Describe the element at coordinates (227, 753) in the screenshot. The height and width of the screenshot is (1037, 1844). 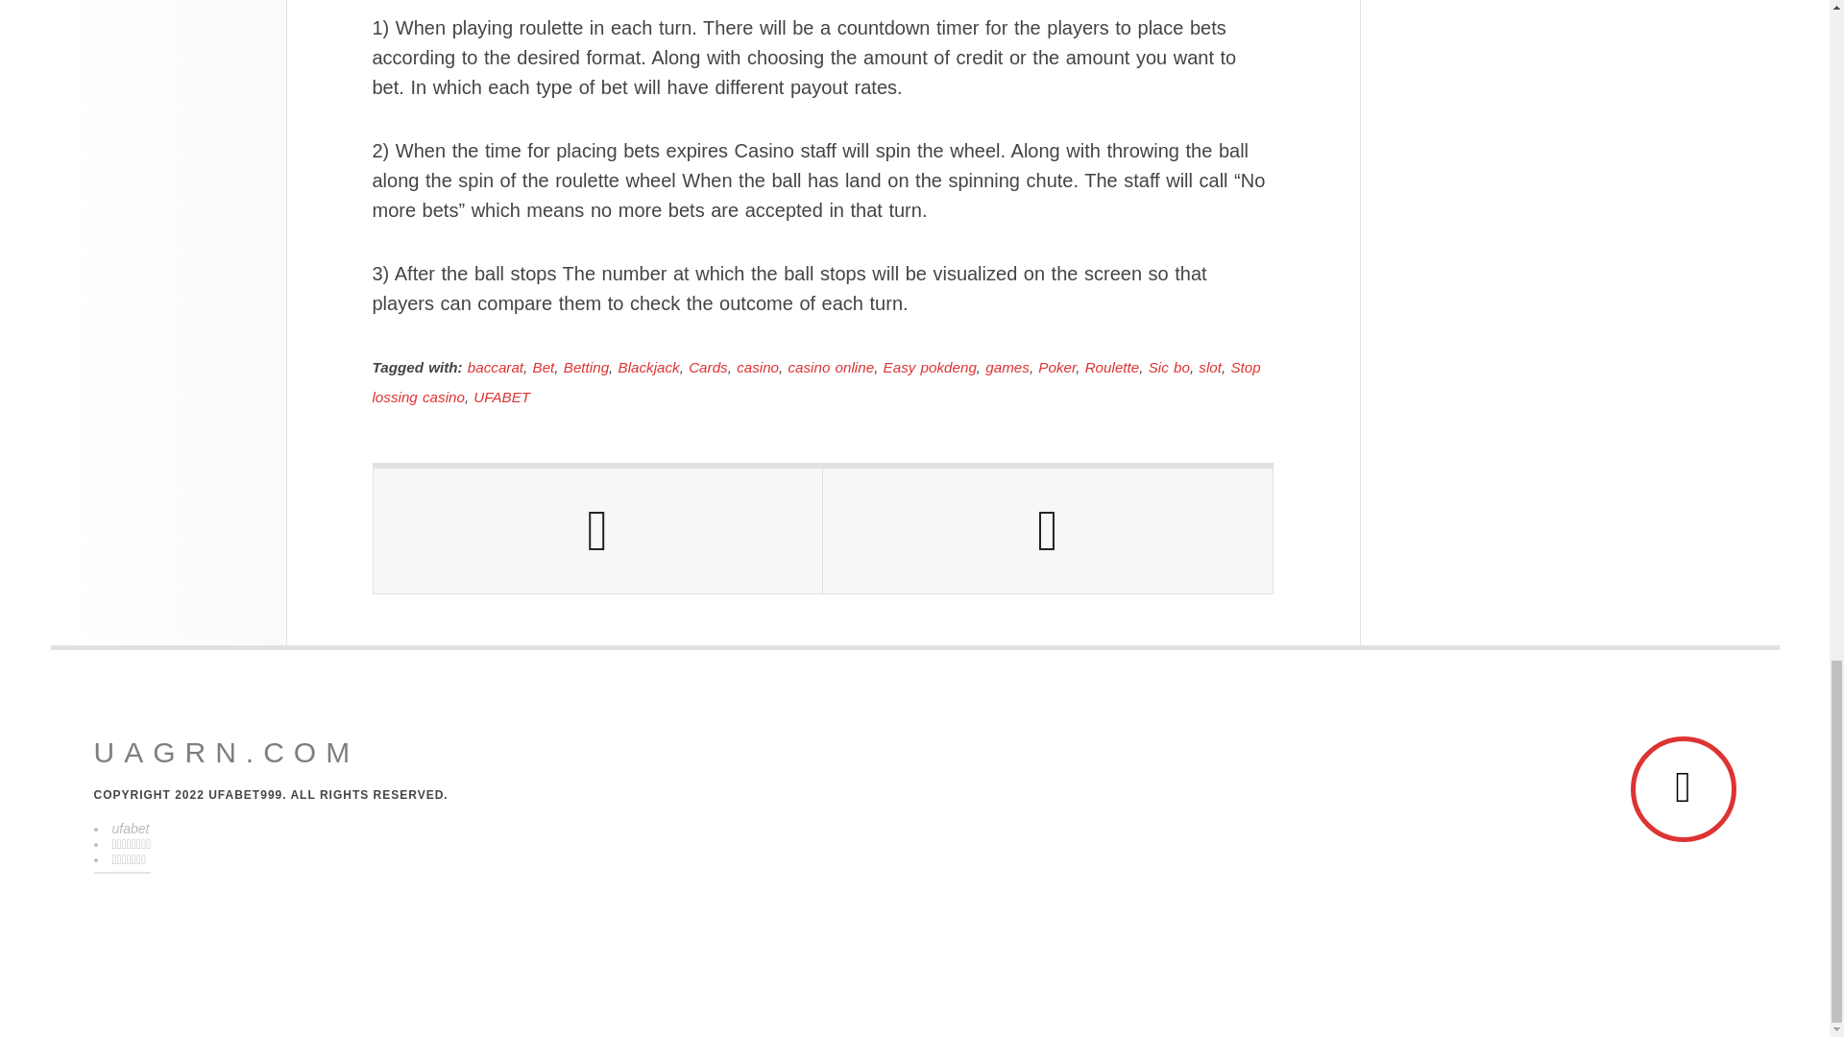
I see `uagrn.com` at that location.